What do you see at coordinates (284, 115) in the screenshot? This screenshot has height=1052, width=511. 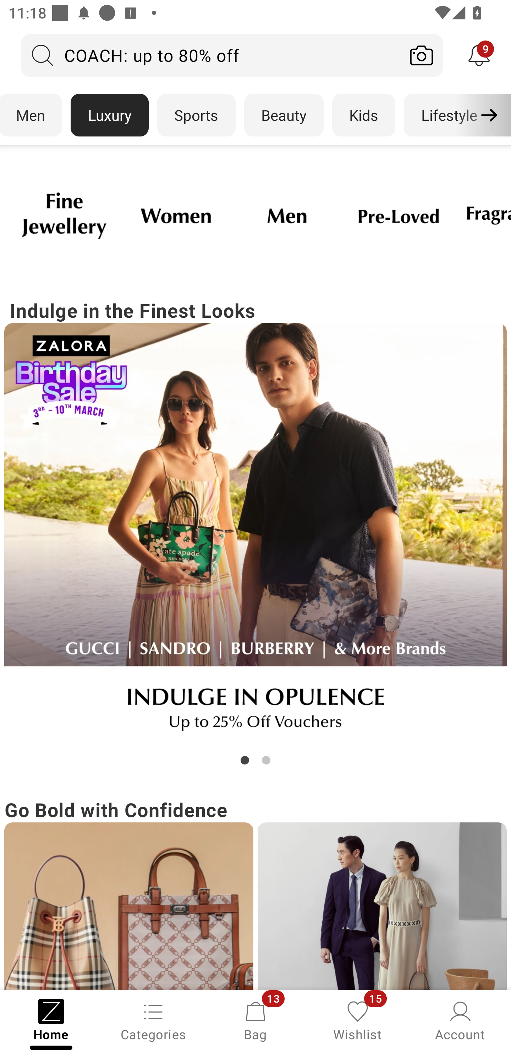 I see `Beauty` at bounding box center [284, 115].